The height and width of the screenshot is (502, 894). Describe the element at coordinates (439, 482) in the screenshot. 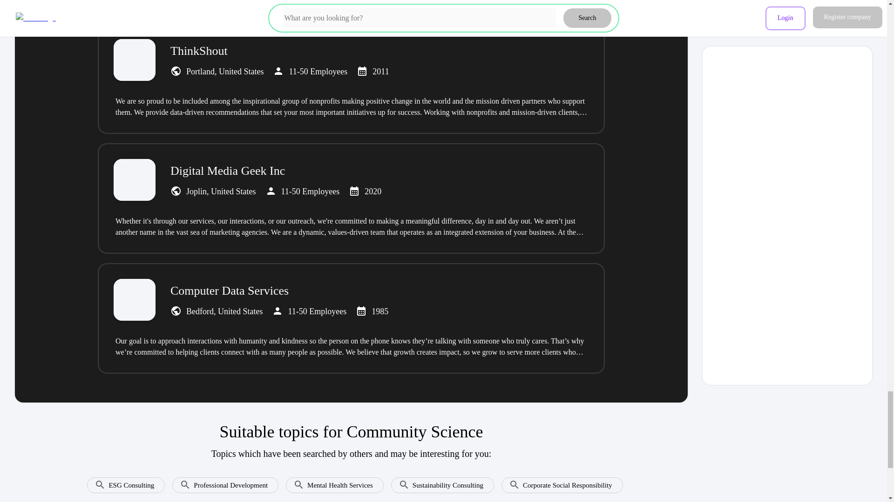

I see `Sustainability Consulting` at that location.